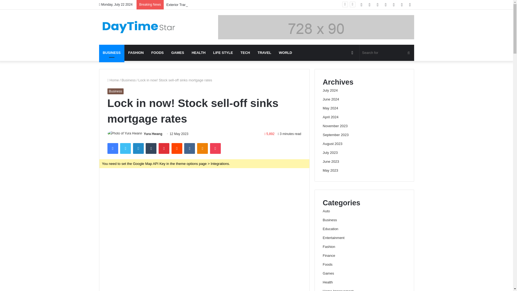  What do you see at coordinates (178, 53) in the screenshot?
I see `GAMES` at bounding box center [178, 53].